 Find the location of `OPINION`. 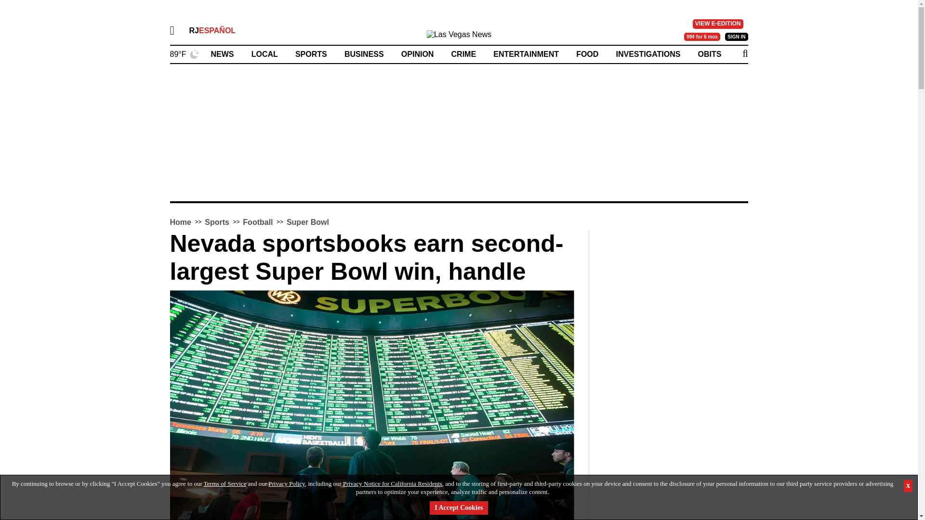

OPINION is located at coordinates (417, 54).